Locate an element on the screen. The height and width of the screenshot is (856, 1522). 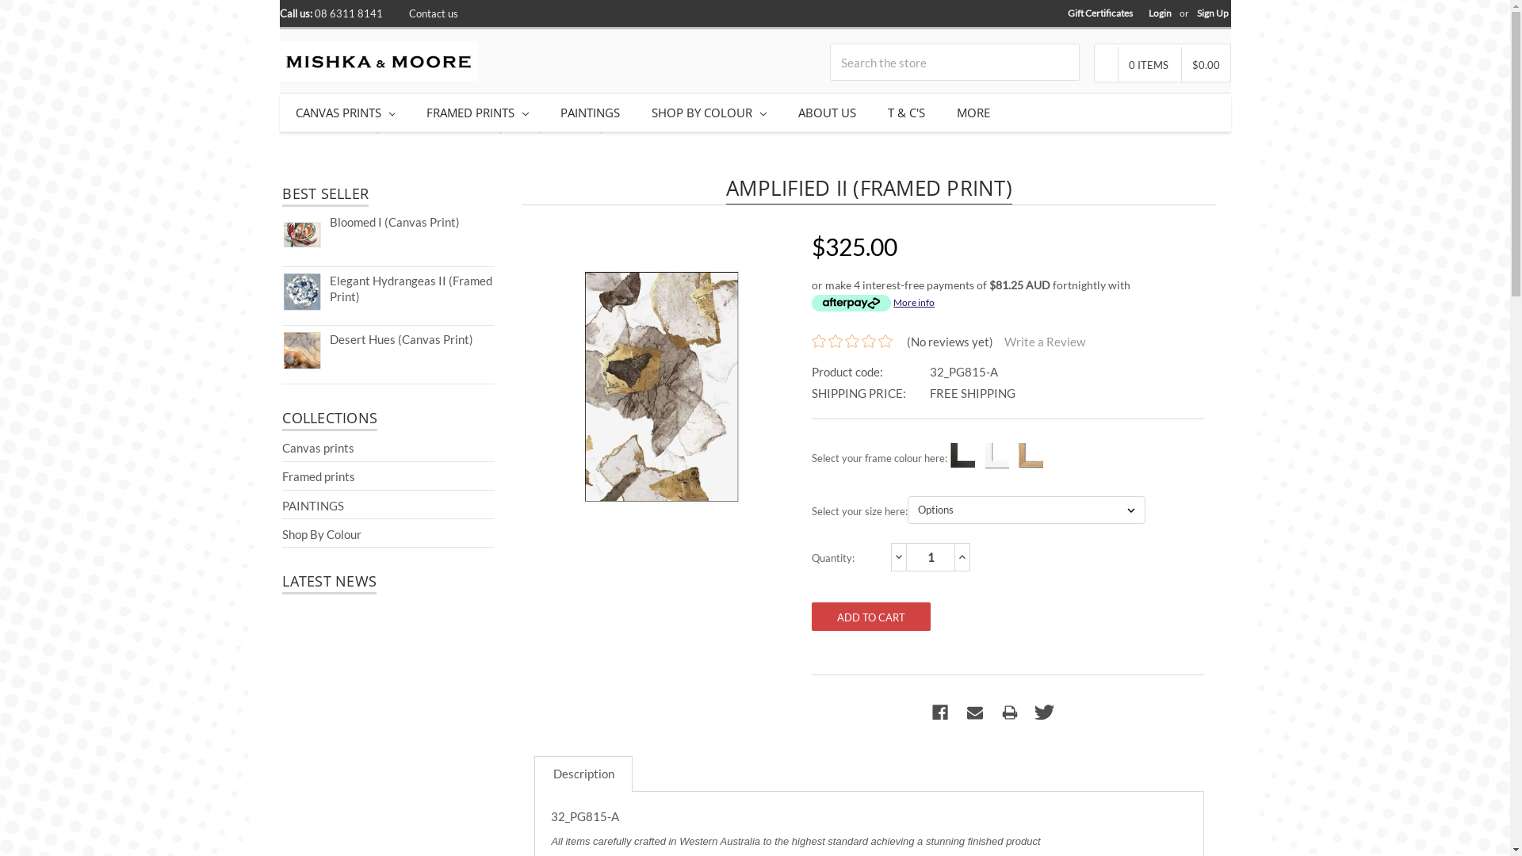
Framed prints is located at coordinates (371, 128).